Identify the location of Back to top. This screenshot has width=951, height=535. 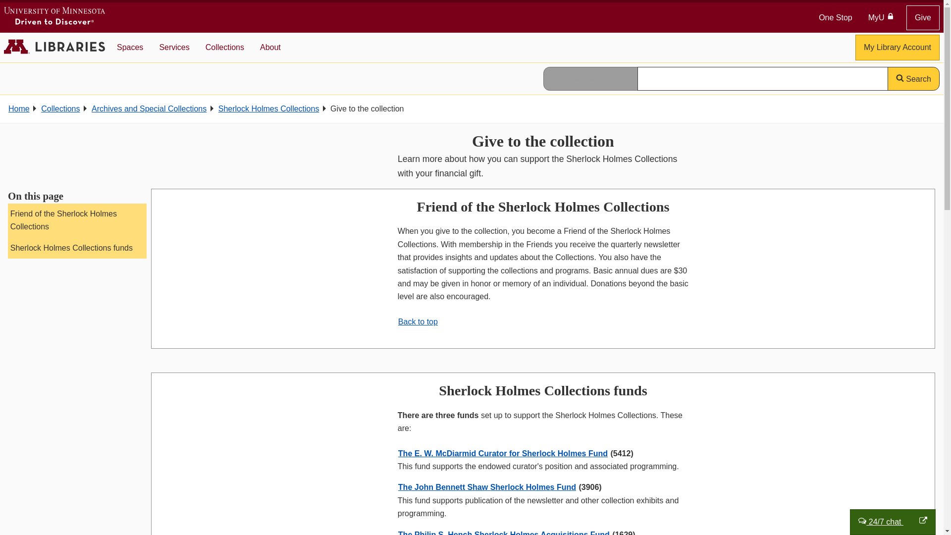
(418, 321).